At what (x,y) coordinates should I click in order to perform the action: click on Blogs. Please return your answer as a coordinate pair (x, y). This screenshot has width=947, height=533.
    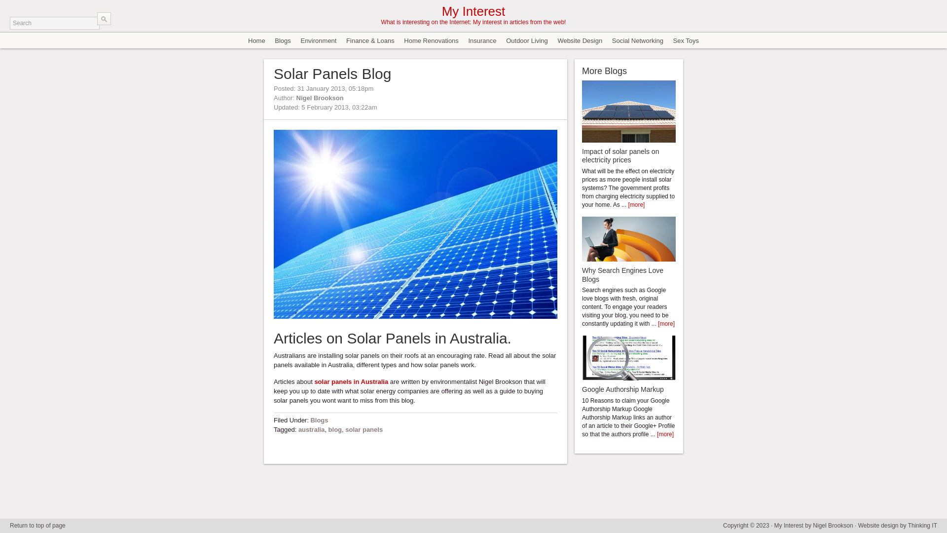
    Looking at the image, I should click on (319, 420).